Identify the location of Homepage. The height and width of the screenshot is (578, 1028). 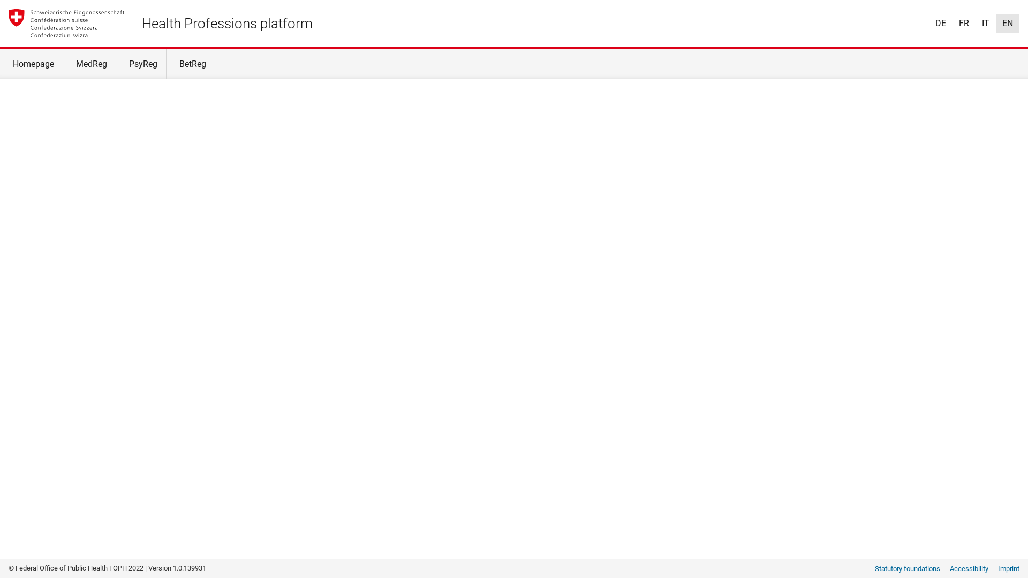
(32, 64).